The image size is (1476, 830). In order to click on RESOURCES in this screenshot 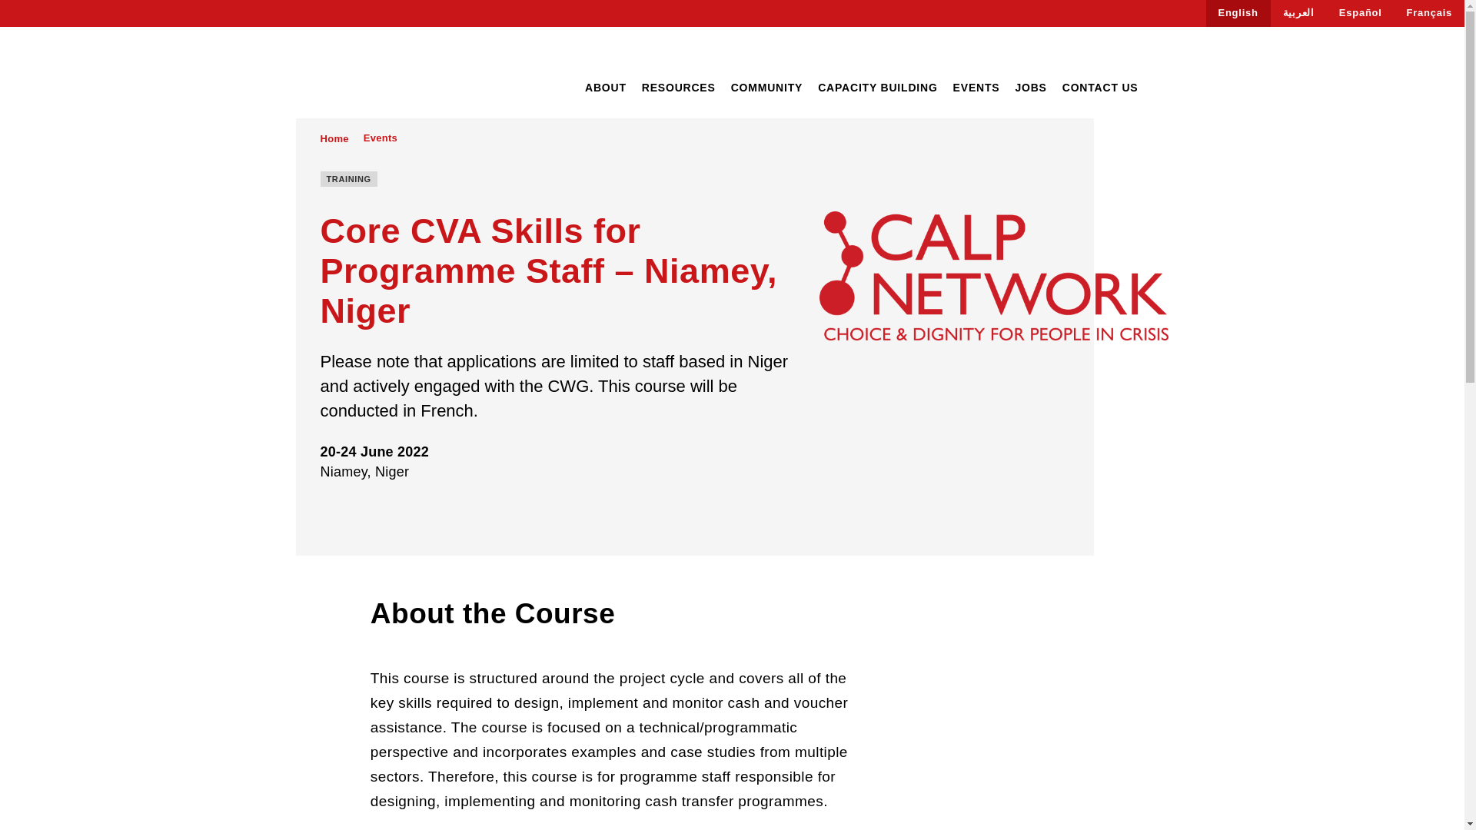, I will do `click(679, 88)`.